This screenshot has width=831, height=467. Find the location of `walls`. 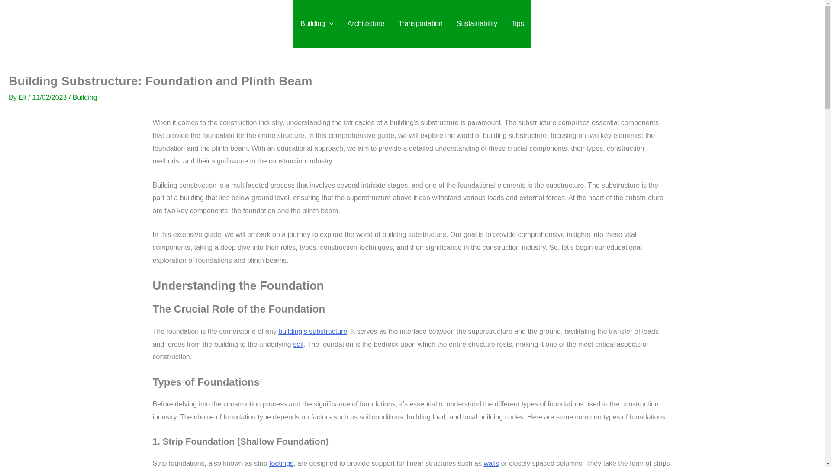

walls is located at coordinates (491, 463).